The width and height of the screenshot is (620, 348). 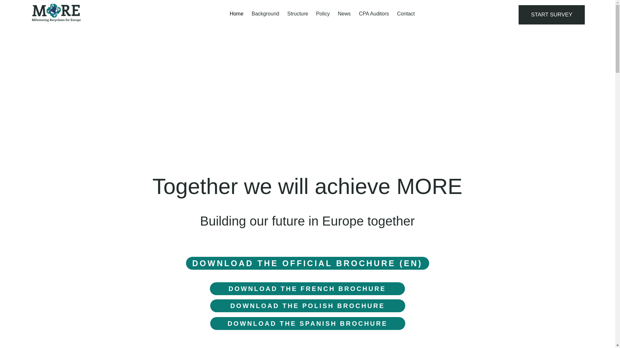 What do you see at coordinates (552, 15) in the screenshot?
I see `START SURVEY` at bounding box center [552, 15].